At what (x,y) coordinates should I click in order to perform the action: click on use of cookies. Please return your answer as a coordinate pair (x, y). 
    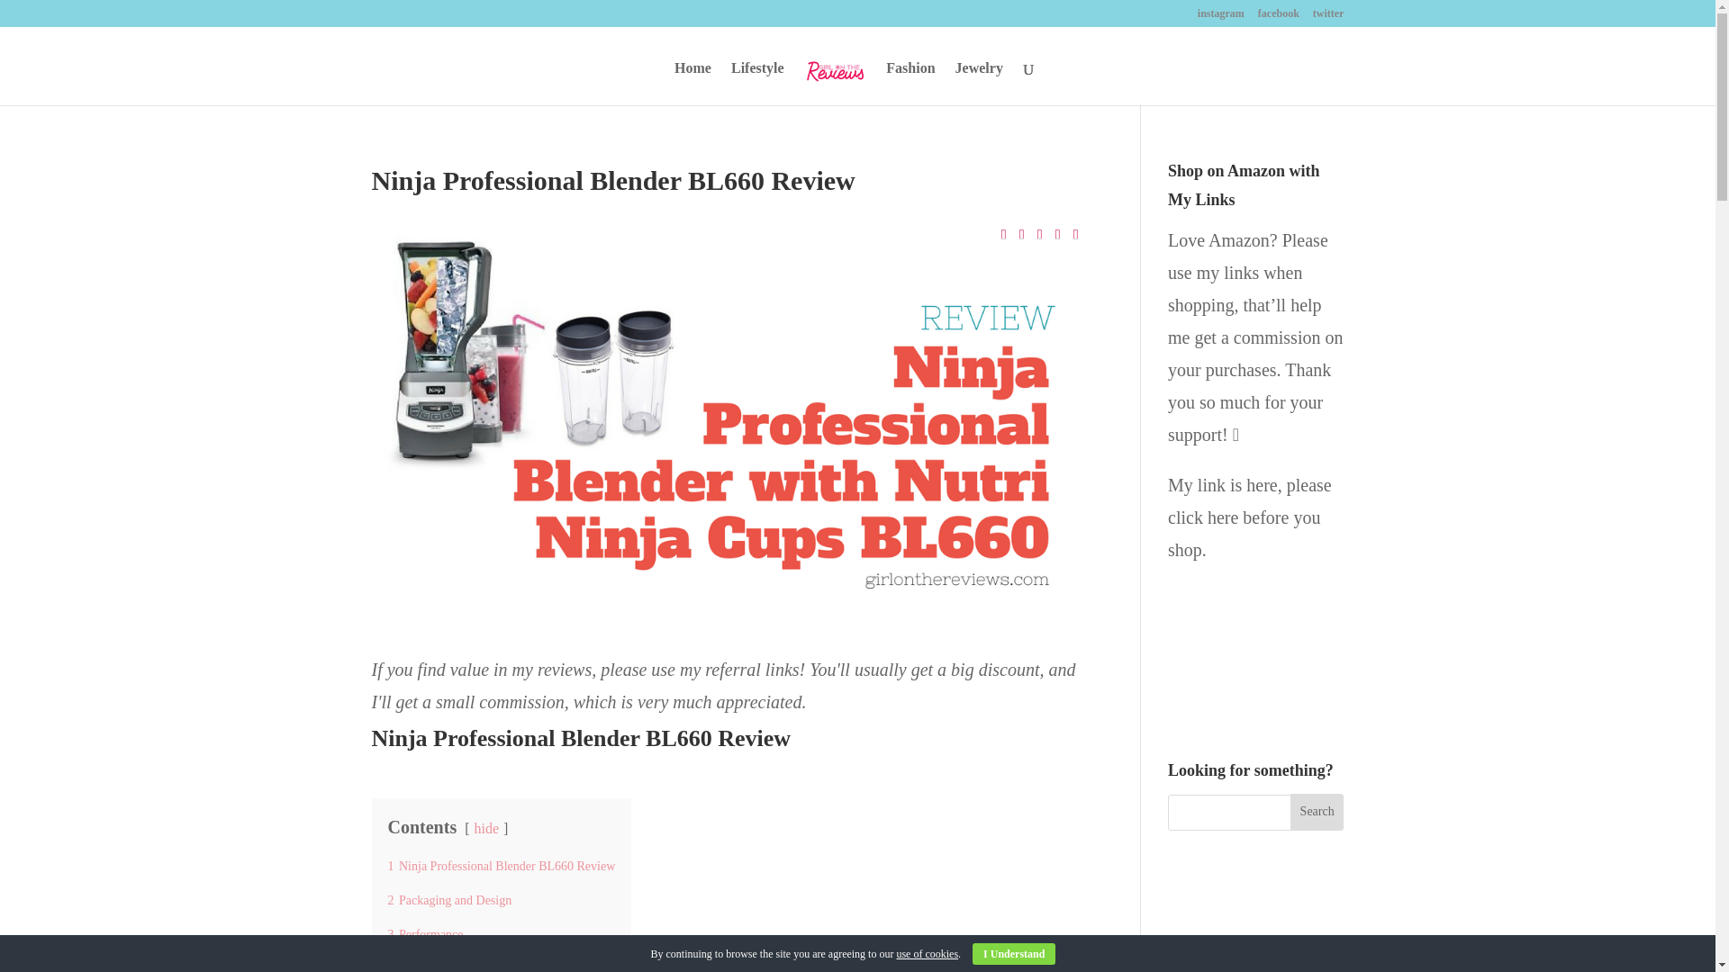
    Looking at the image, I should click on (926, 954).